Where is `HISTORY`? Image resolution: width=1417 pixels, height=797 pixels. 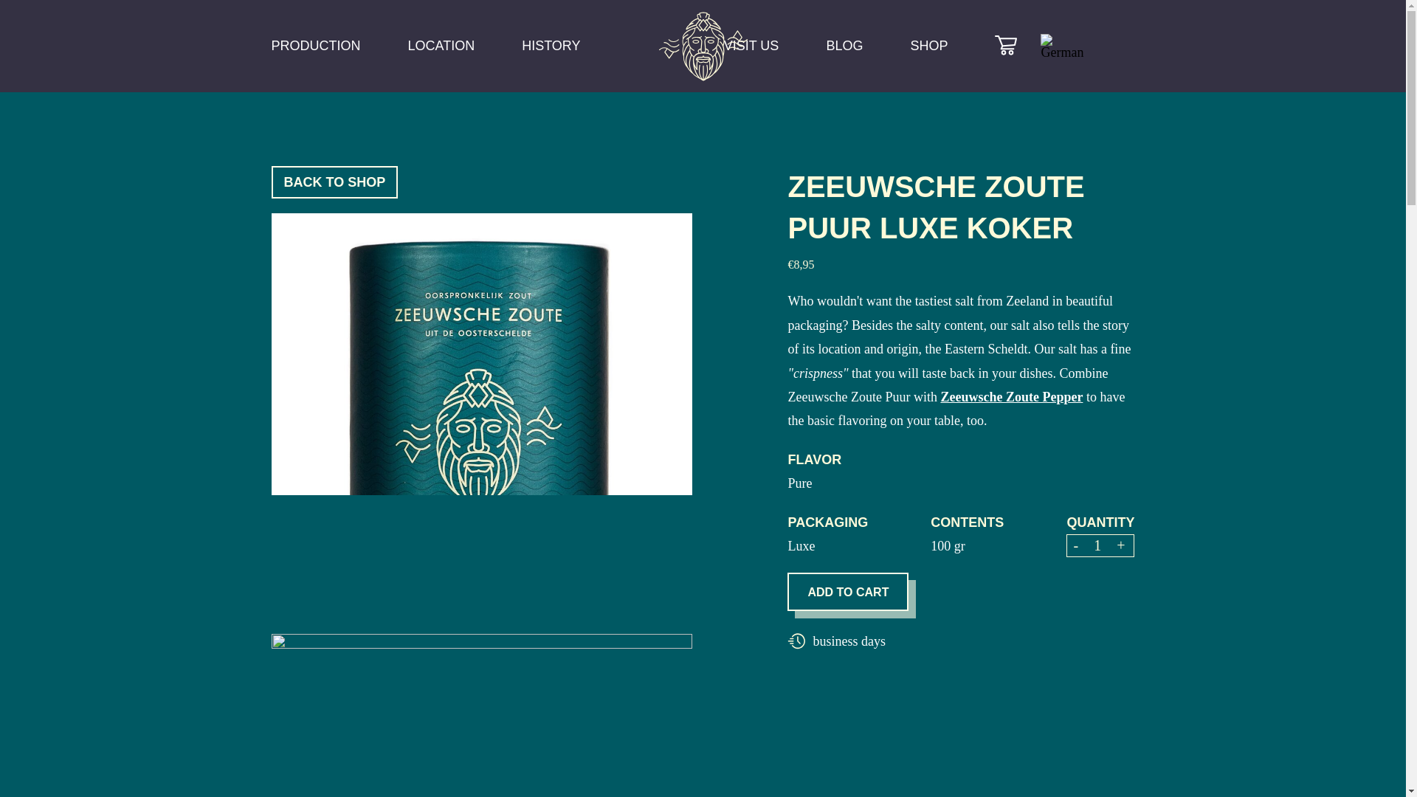 HISTORY is located at coordinates (551, 47).